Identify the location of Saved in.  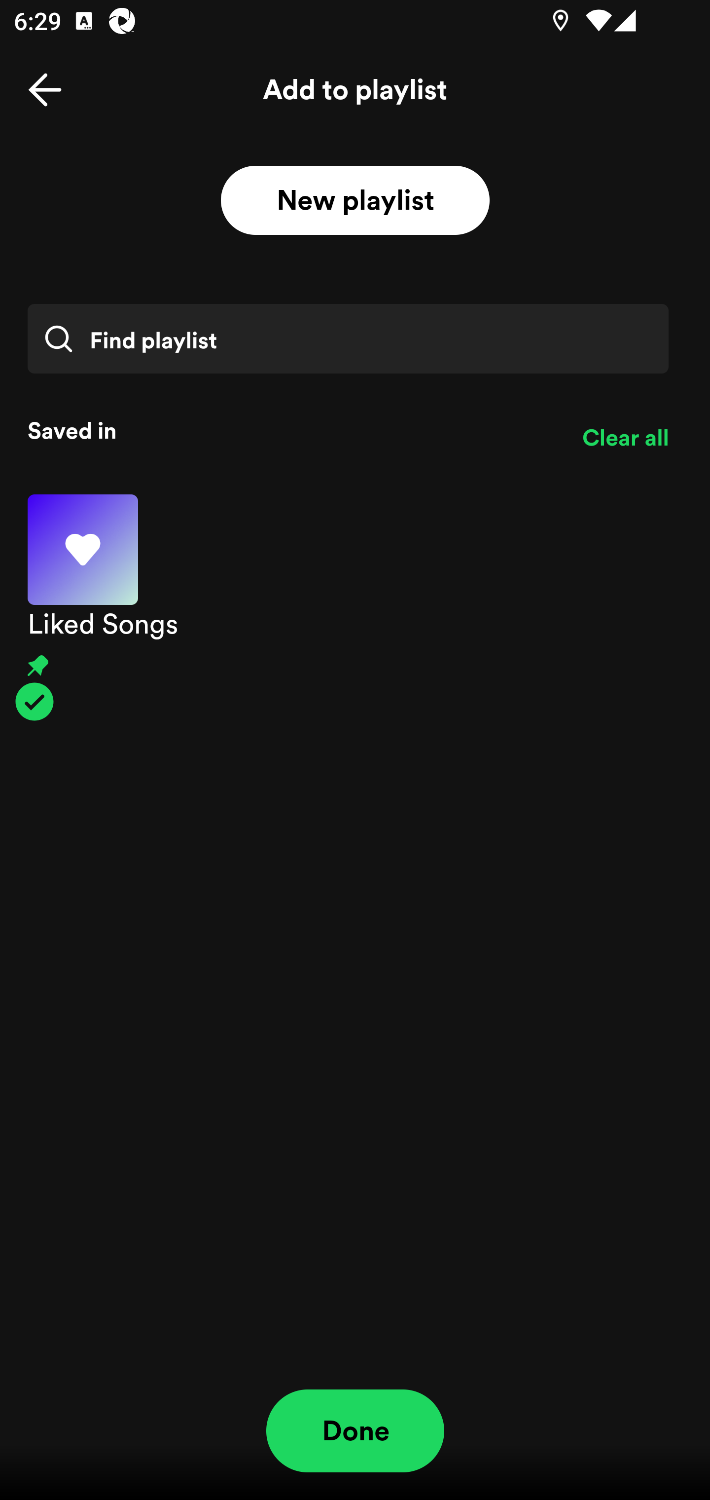
(291, 430).